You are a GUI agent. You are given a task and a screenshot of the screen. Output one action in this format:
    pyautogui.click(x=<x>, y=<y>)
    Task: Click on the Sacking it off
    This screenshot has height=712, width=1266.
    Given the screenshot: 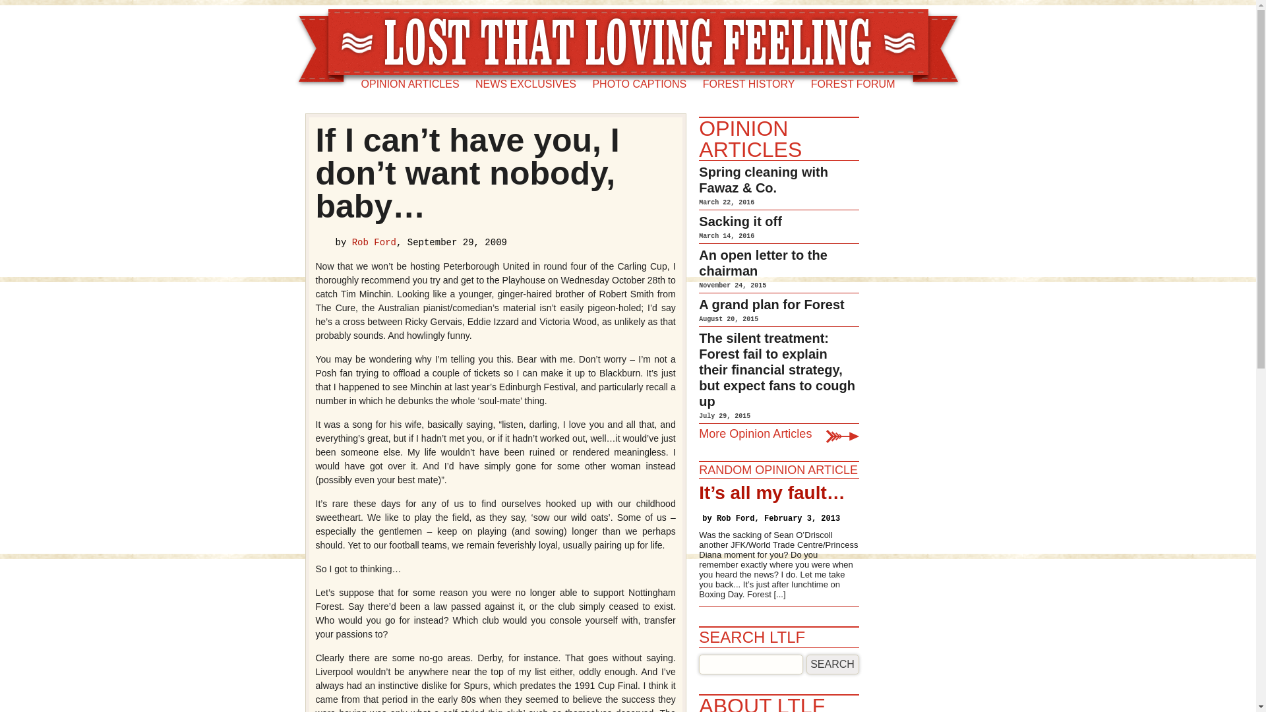 What is the action you would take?
    pyautogui.click(x=740, y=222)
    